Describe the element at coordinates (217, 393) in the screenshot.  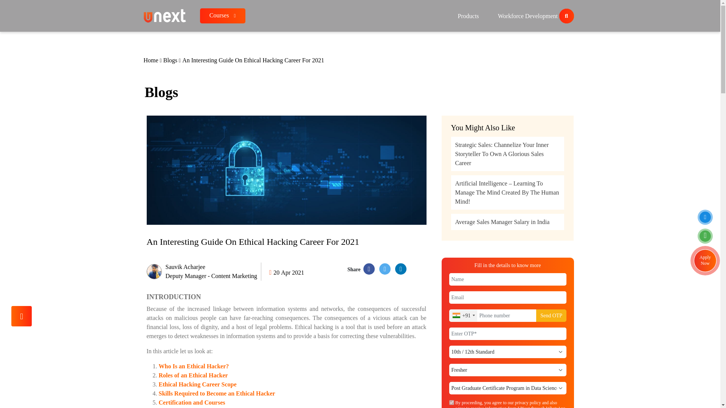
I see `Skills Required to Become an Ethical Hacker` at that location.